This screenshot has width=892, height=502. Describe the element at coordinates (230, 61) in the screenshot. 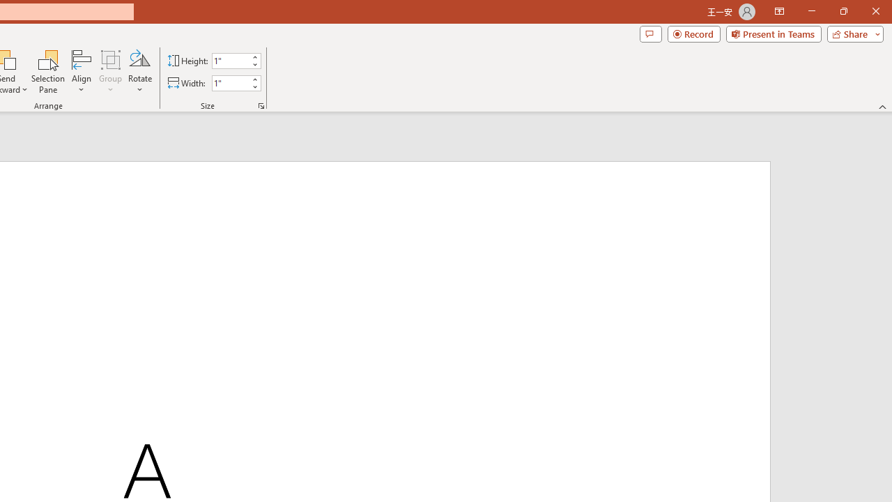

I see `Shape Height` at that location.